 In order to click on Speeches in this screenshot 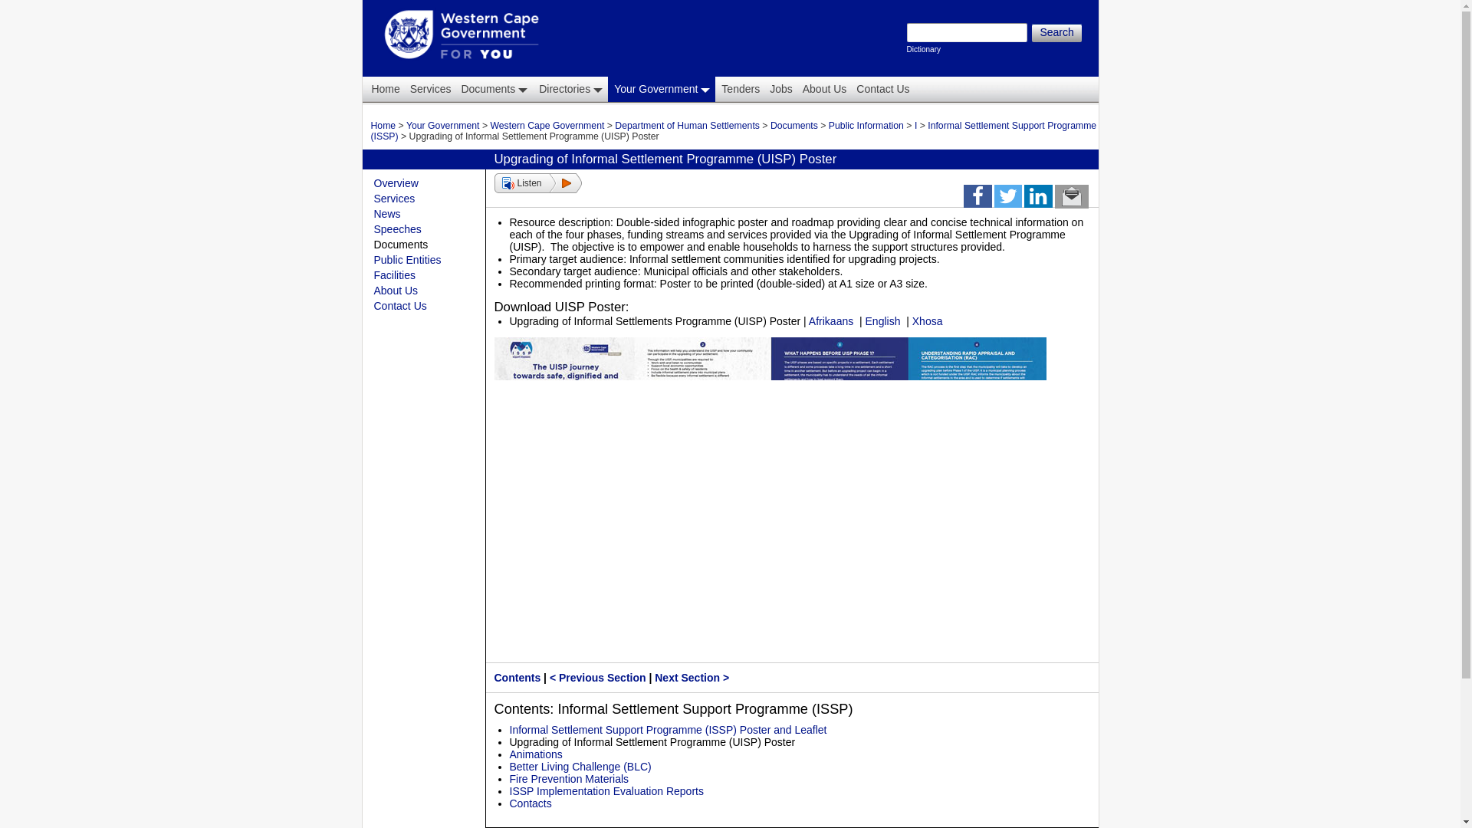, I will do `click(397, 228)`.